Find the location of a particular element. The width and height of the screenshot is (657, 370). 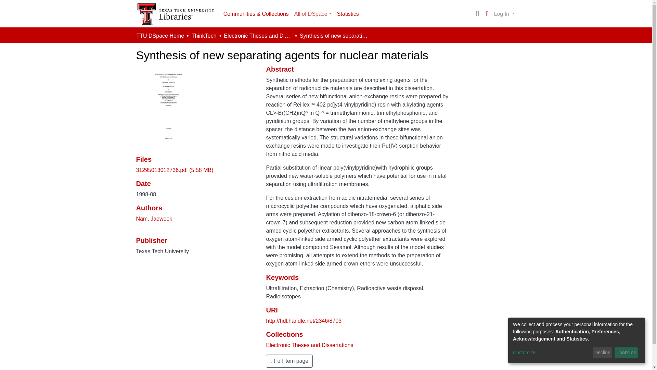

Nam, Jaewook is located at coordinates (154, 219).